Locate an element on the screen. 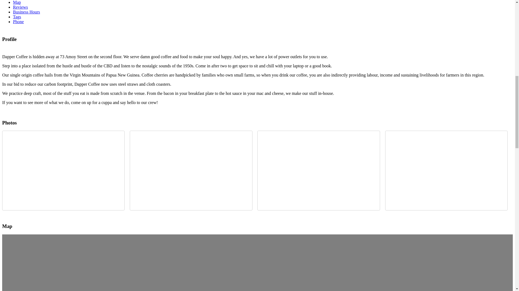 Image resolution: width=519 pixels, height=291 pixels. Tags is located at coordinates (17, 17).